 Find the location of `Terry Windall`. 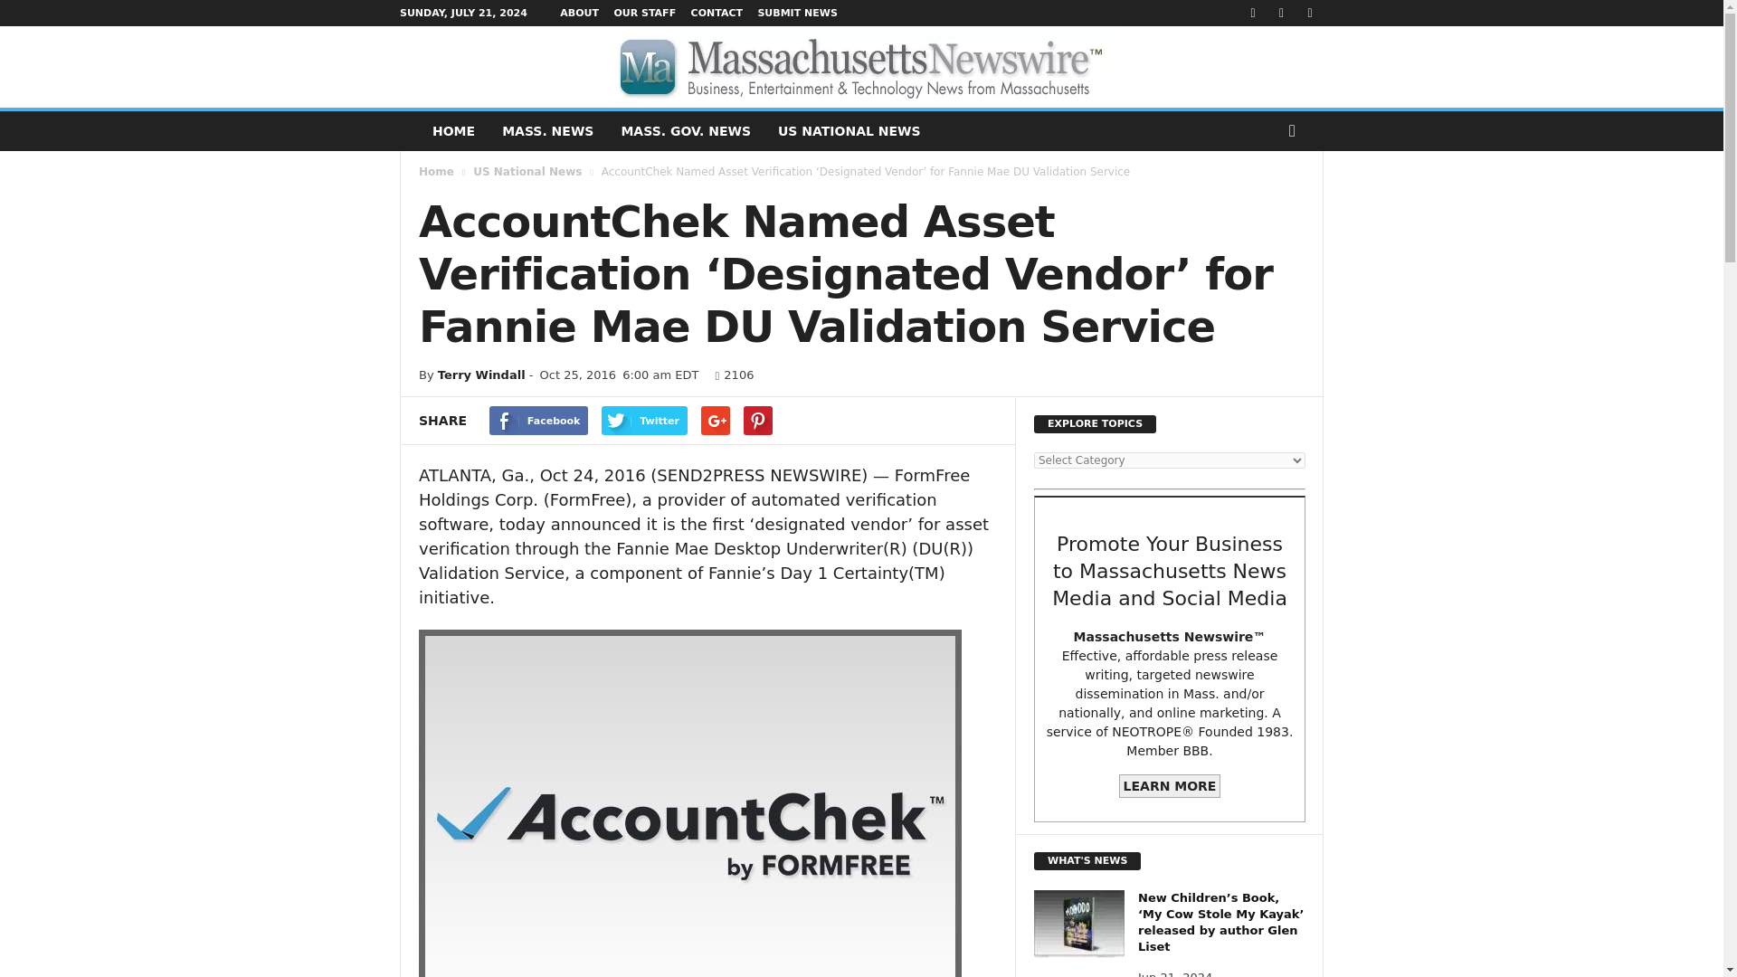

Terry Windall is located at coordinates (481, 375).